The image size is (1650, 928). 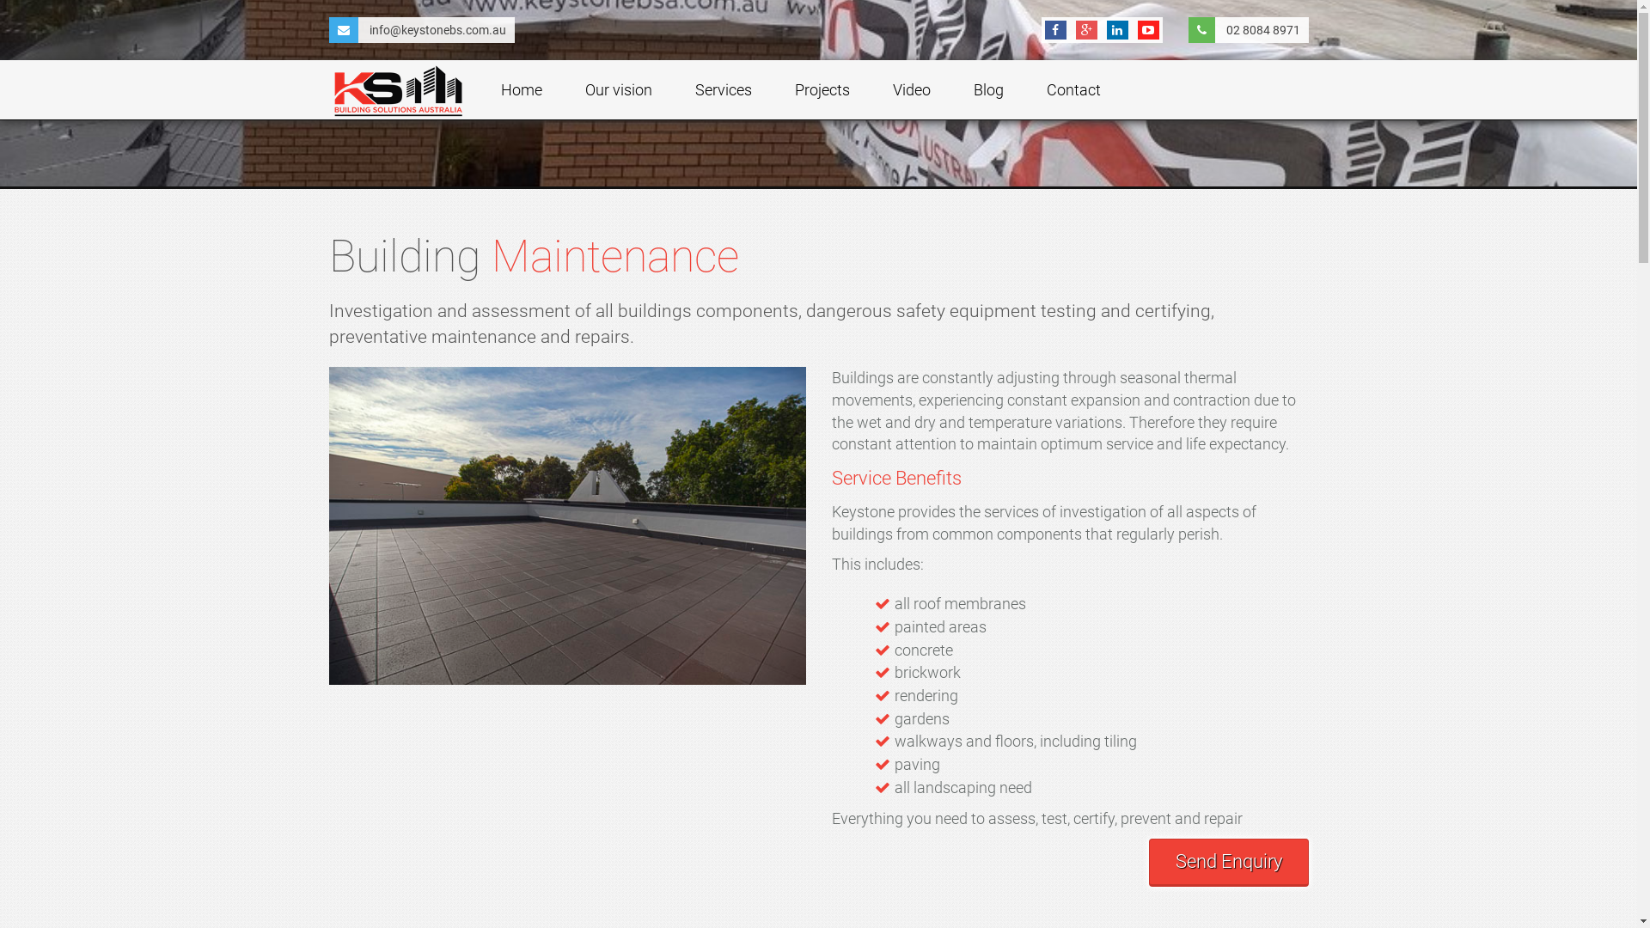 I want to click on Blog, so click(x=988, y=91).